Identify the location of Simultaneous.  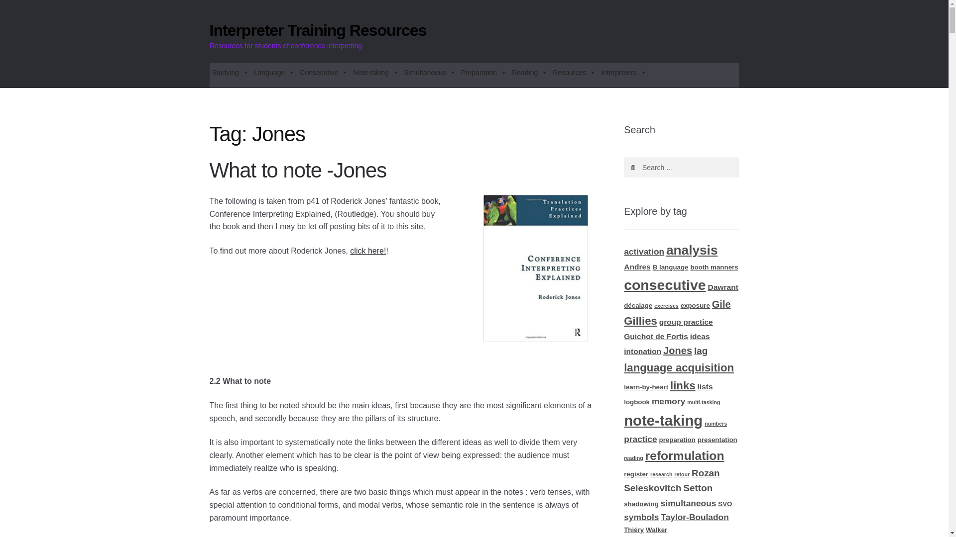
(430, 73).